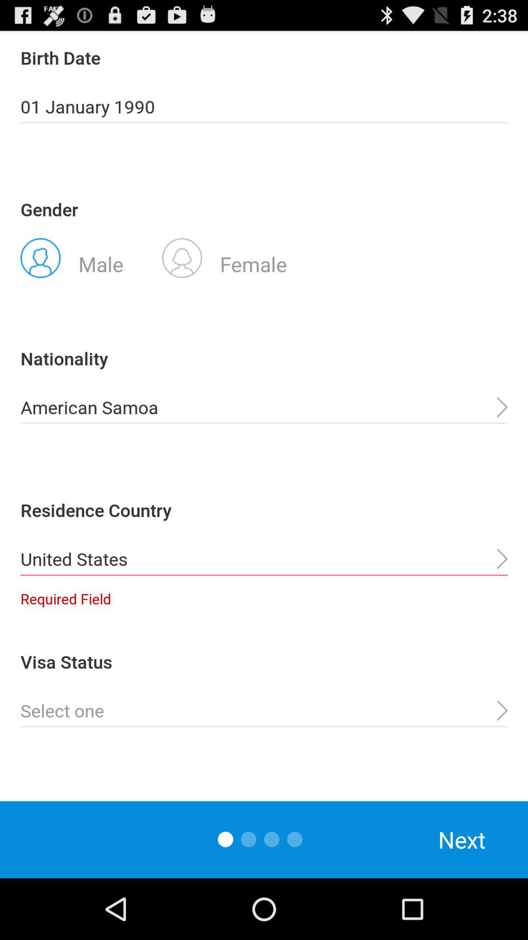  Describe the element at coordinates (264, 711) in the screenshot. I see `select textbox` at that location.